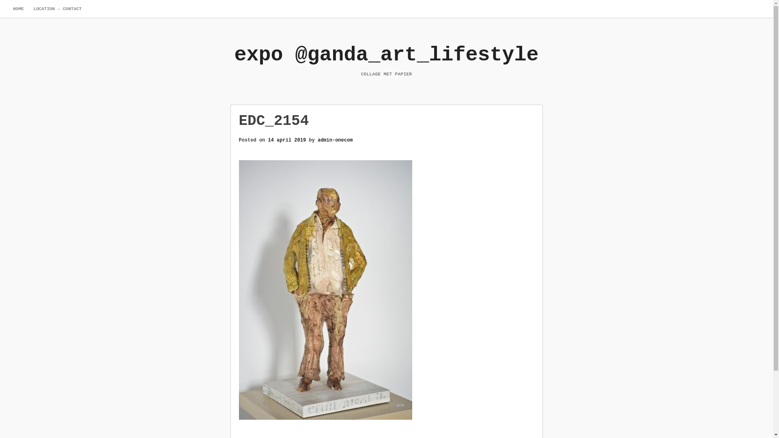 The width and height of the screenshot is (779, 438). Describe the element at coordinates (287, 140) in the screenshot. I see `14 april 2019` at that location.